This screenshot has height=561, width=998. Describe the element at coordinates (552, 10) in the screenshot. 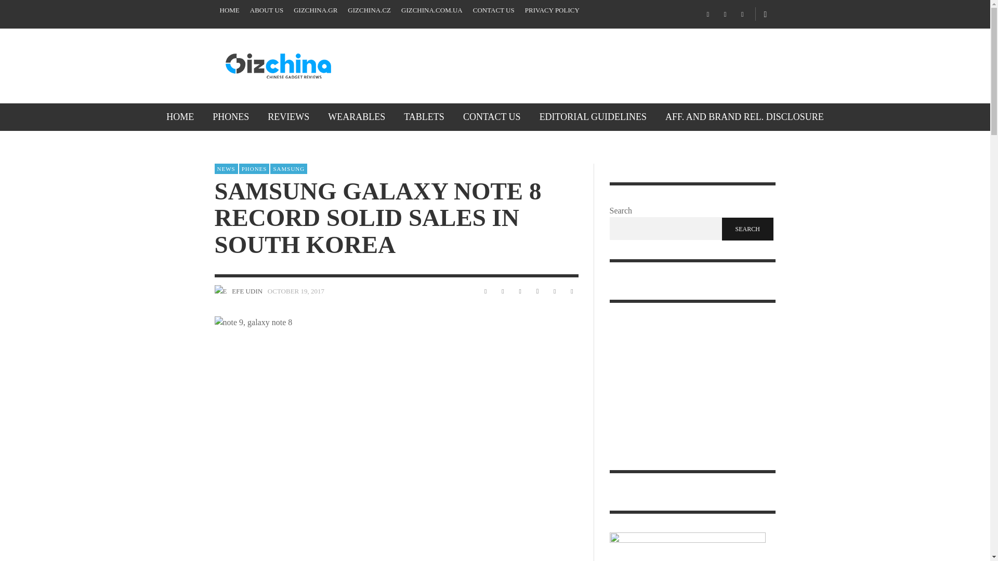

I see `PRIVACY POLICY` at that location.